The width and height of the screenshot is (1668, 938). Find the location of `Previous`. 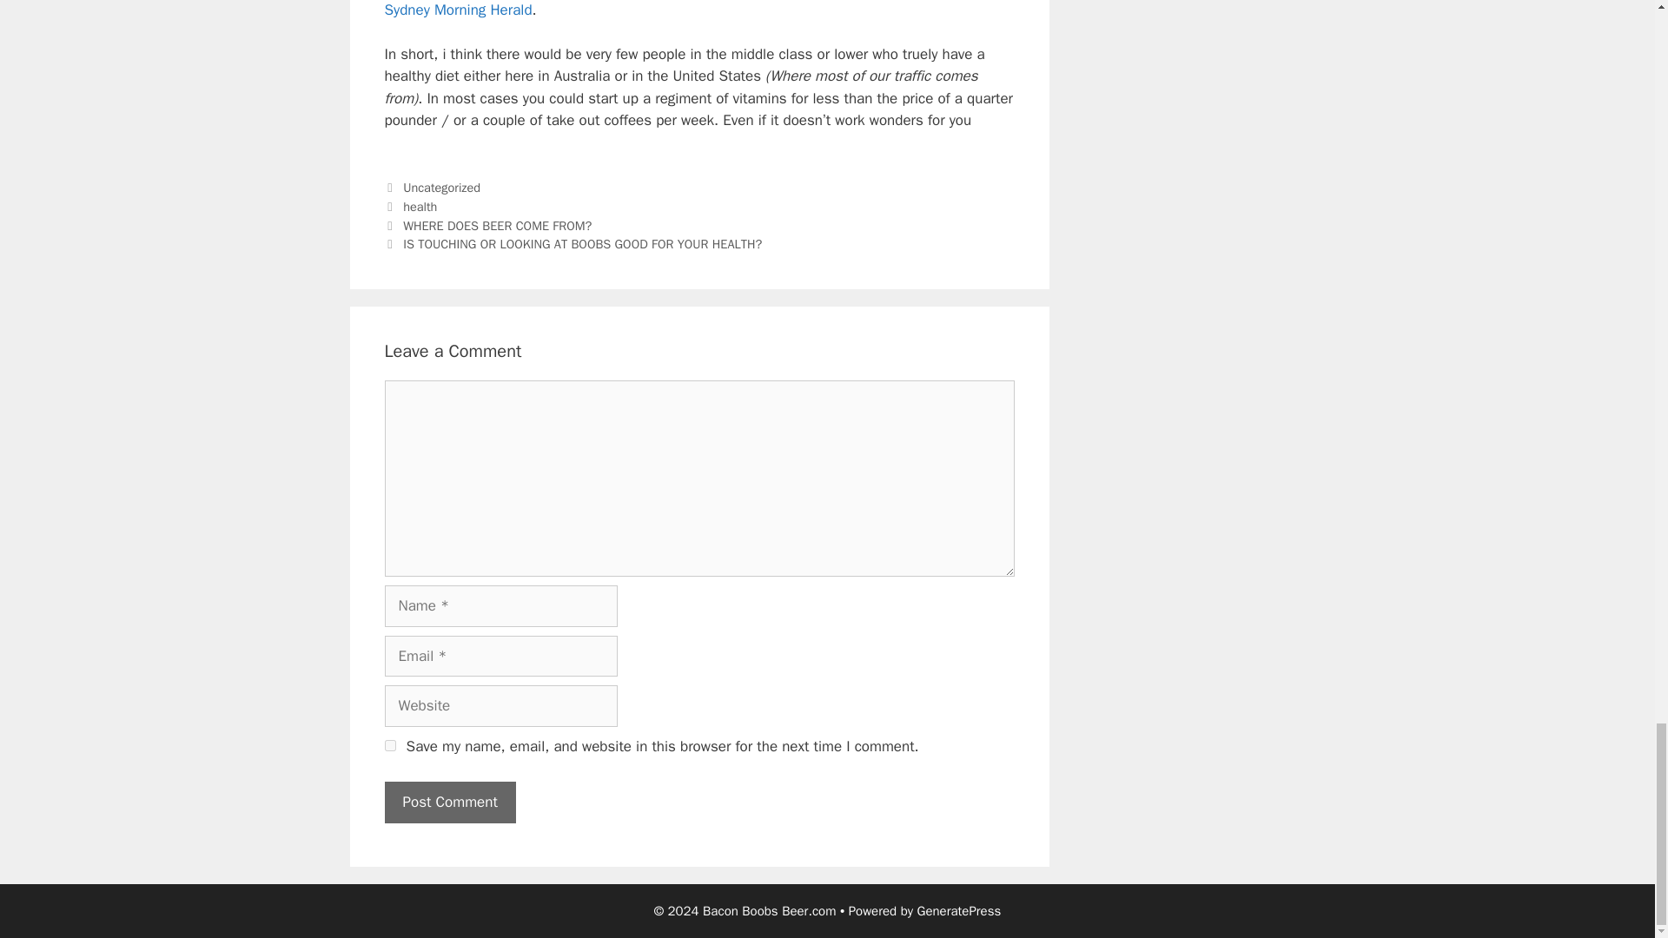

Previous is located at coordinates (487, 225).